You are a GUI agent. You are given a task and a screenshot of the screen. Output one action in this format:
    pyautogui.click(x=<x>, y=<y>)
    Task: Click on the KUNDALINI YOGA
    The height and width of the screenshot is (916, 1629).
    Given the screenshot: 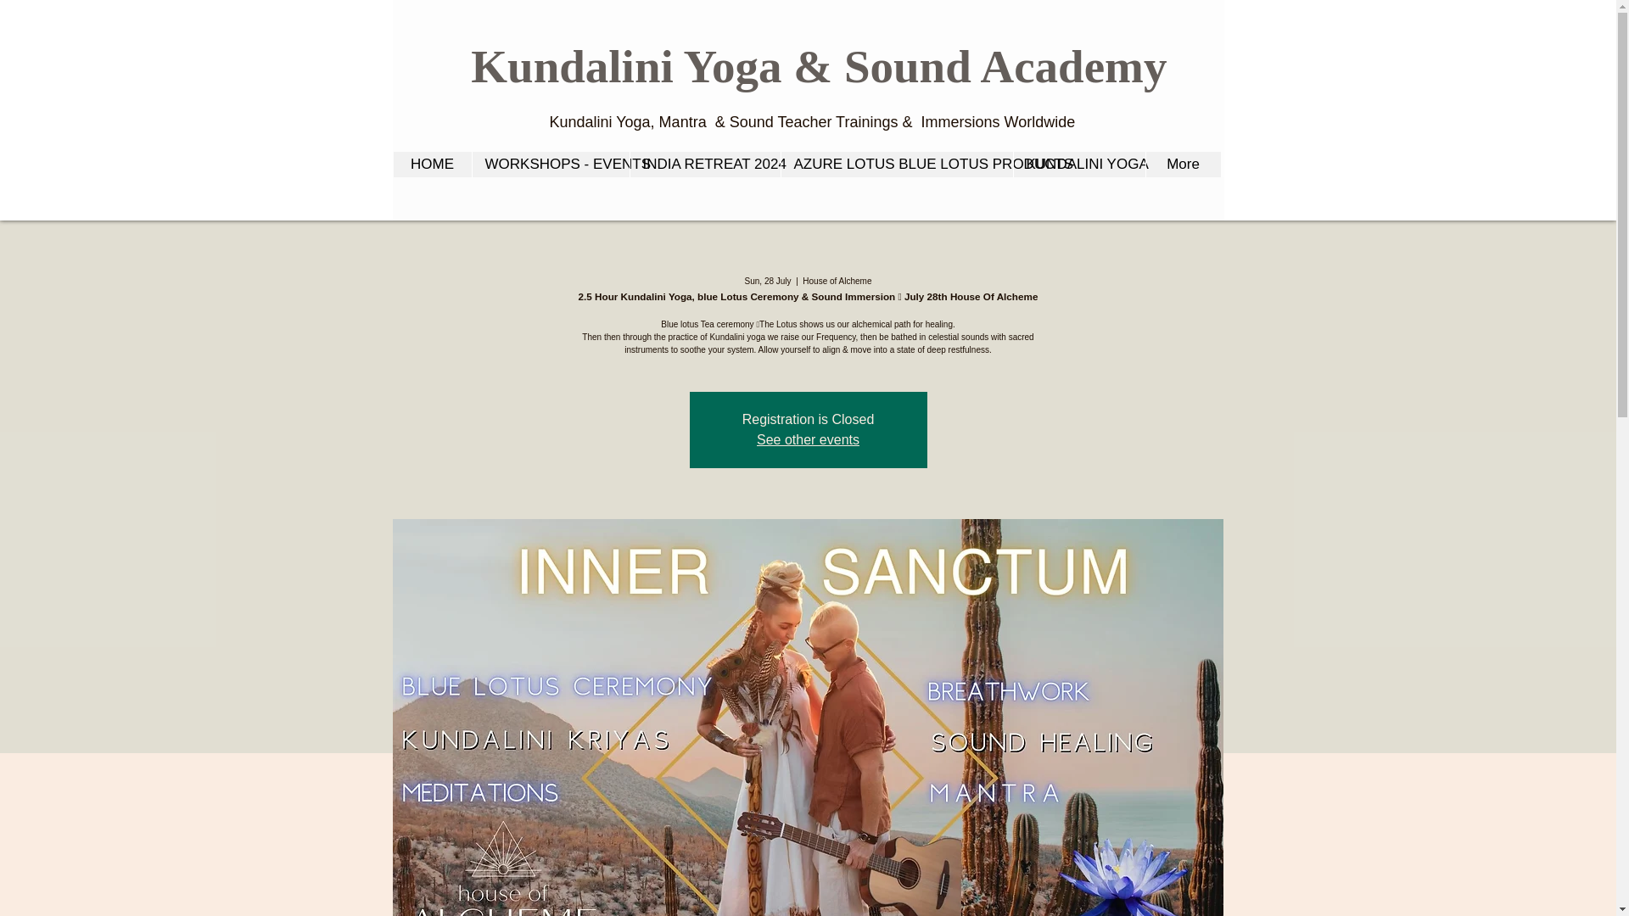 What is the action you would take?
    pyautogui.click(x=1079, y=165)
    